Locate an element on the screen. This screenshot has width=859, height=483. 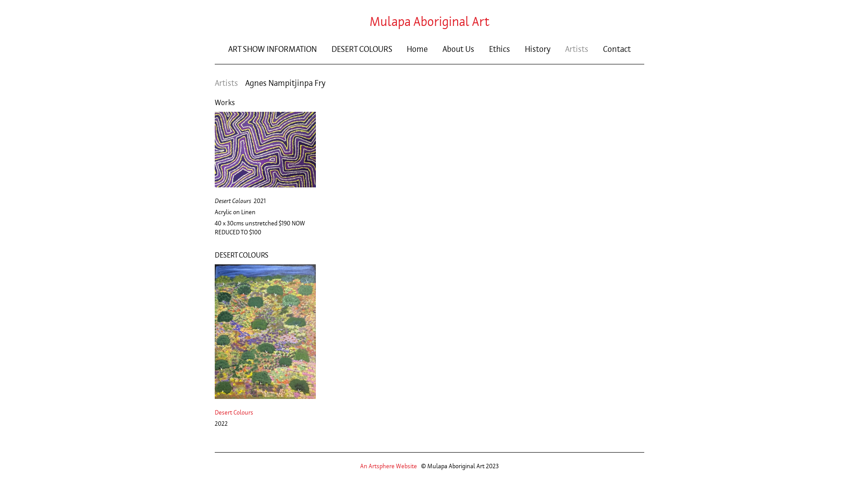
Artists is located at coordinates (226, 83).